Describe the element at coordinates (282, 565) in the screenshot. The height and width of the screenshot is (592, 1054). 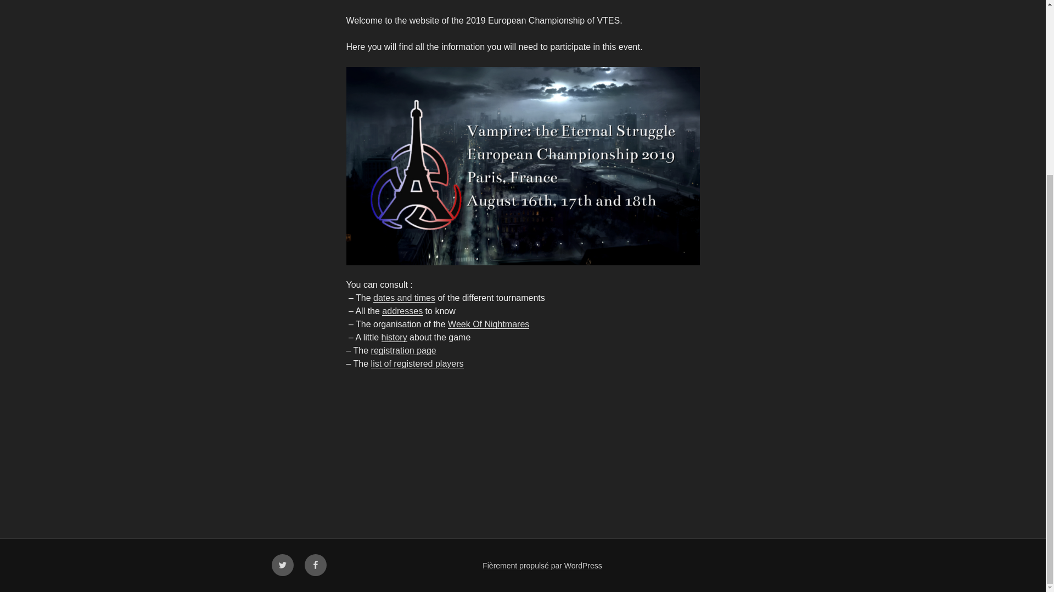
I see `Twitter` at that location.